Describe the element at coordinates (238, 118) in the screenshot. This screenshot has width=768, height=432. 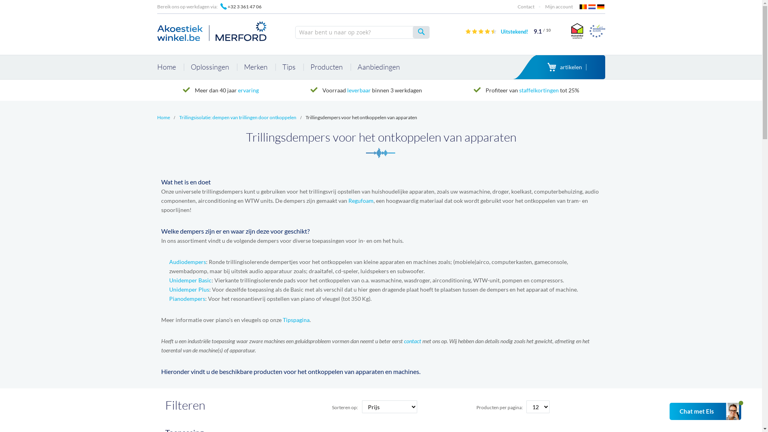
I see `Trillingsisolatie: dempen van trillingen door ontkoppelen` at that location.